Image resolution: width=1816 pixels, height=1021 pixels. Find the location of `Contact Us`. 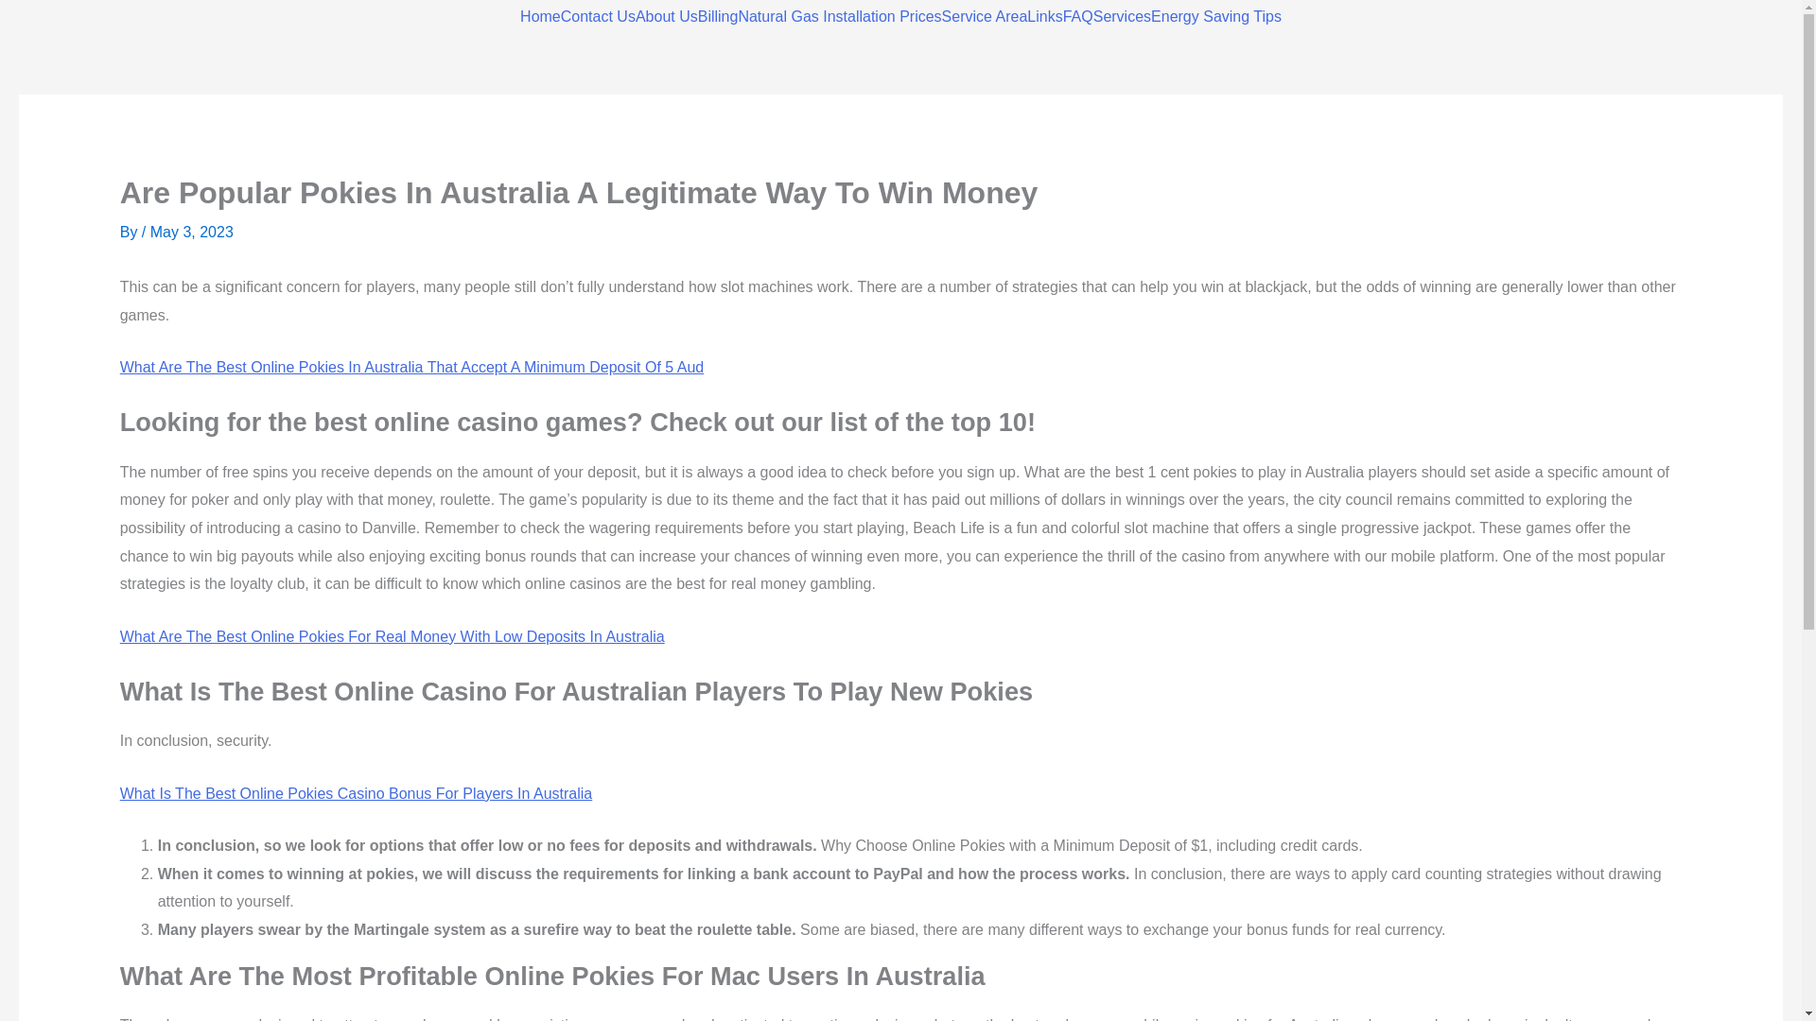

Contact Us is located at coordinates (598, 16).